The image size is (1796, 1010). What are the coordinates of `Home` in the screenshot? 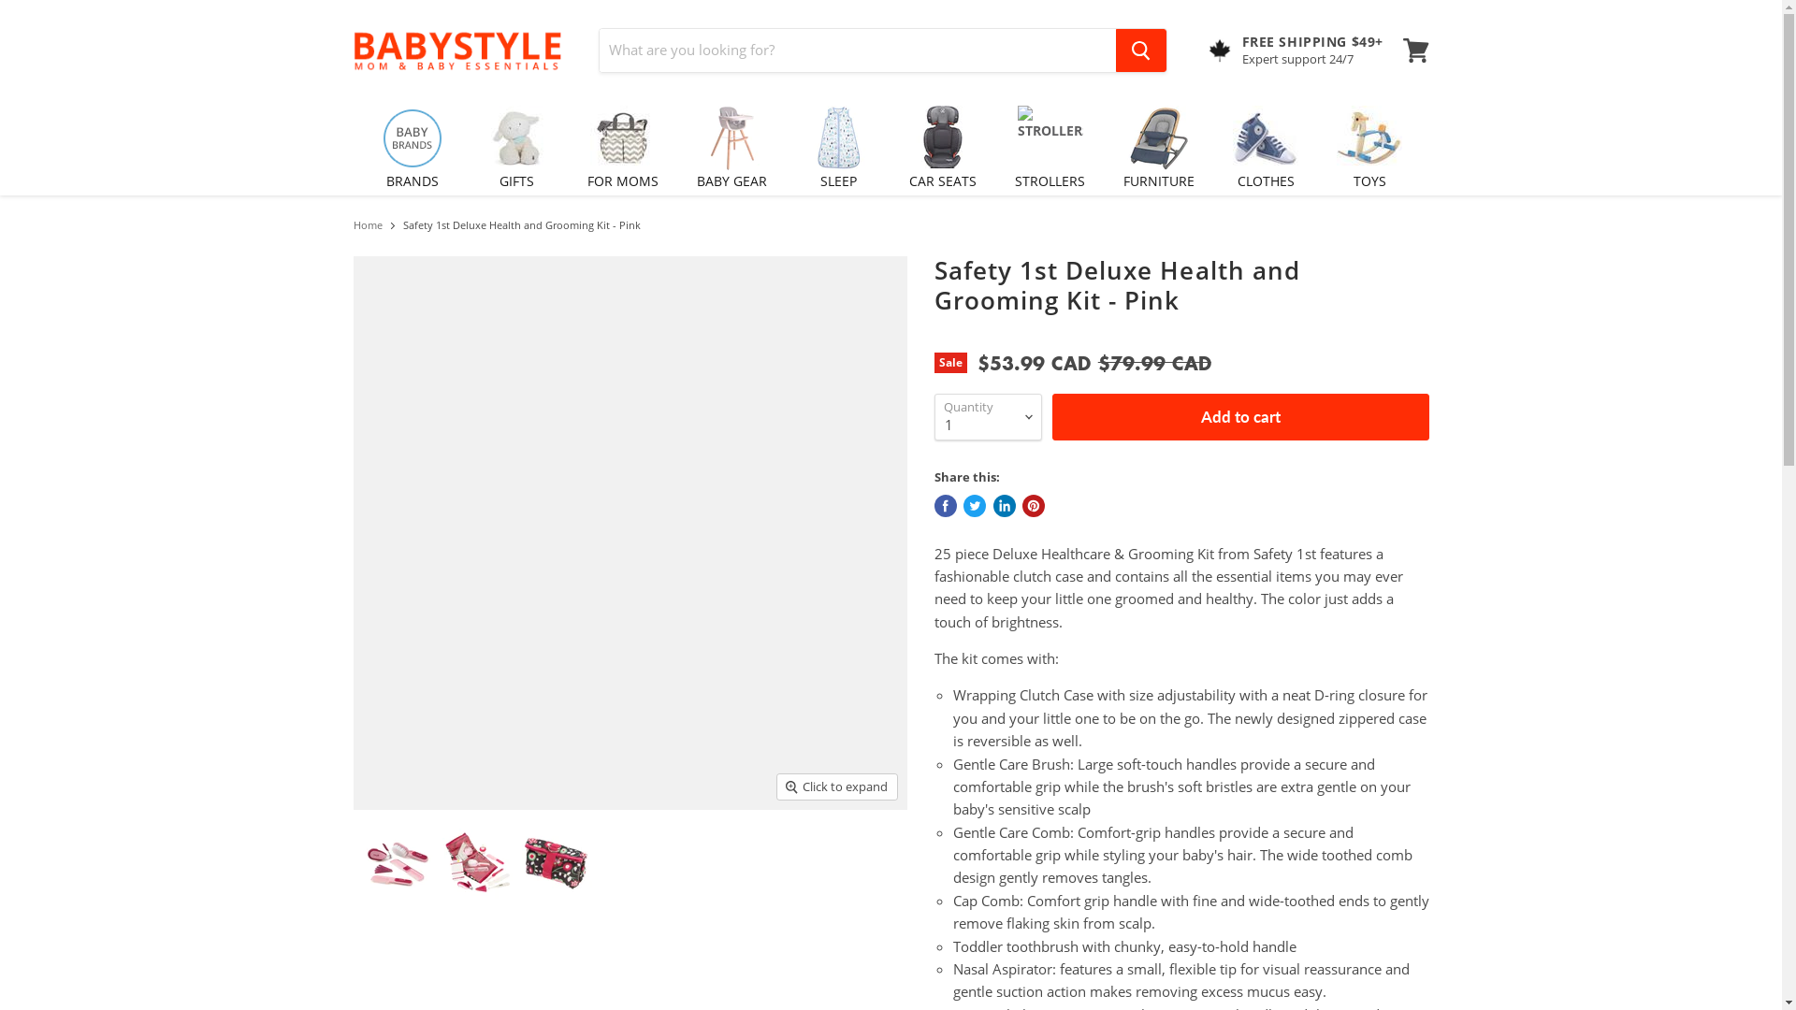 It's located at (369, 226).